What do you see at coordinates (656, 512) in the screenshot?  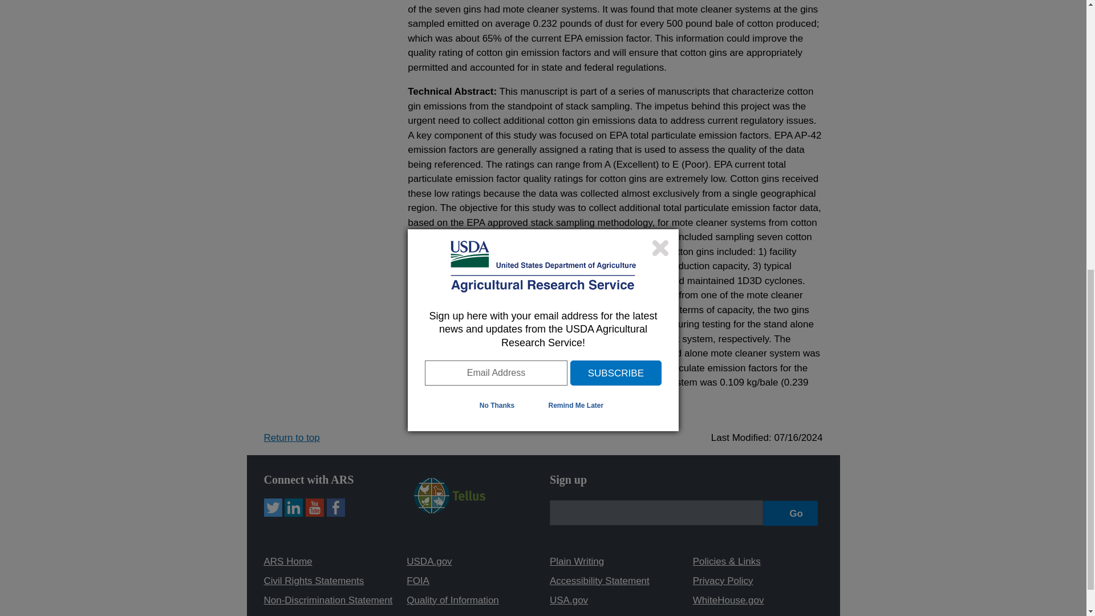 I see `email` at bounding box center [656, 512].